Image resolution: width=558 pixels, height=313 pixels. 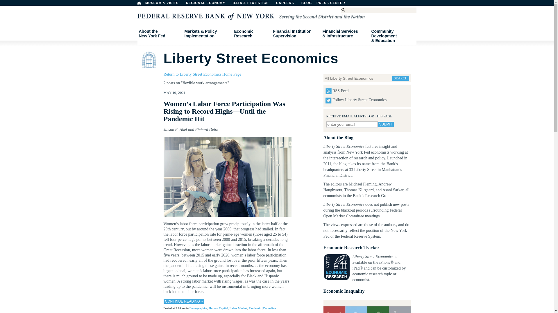 I want to click on Home, so click(x=208, y=4).